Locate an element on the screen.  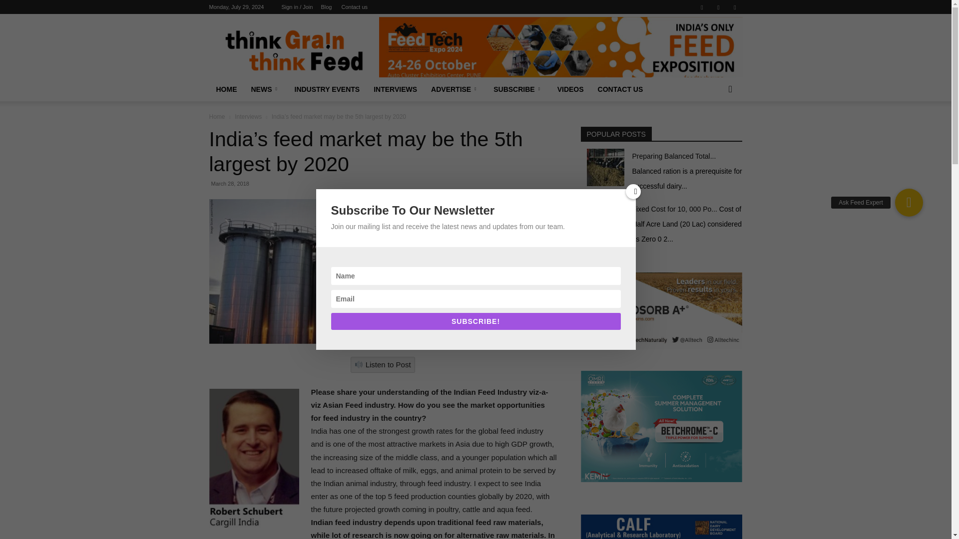
HOME is located at coordinates (226, 89).